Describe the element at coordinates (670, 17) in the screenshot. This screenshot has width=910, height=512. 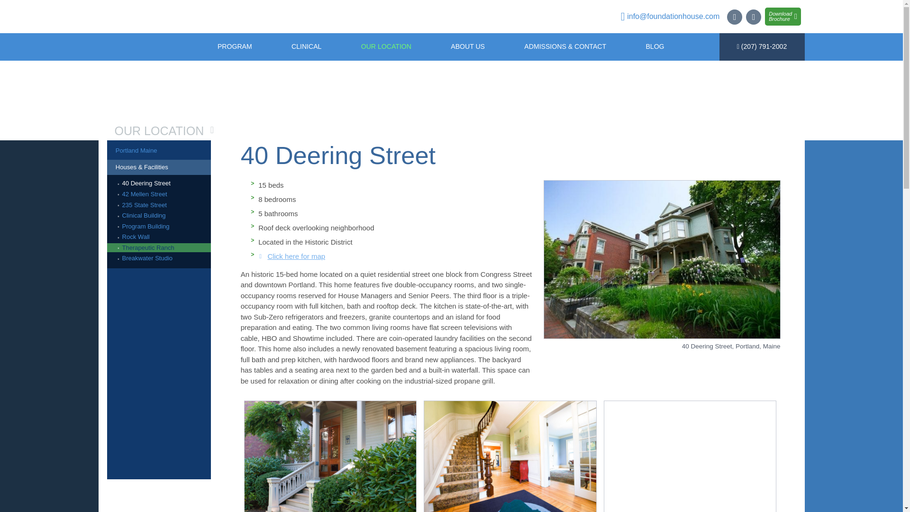
I see `Email Foundation House` at that location.